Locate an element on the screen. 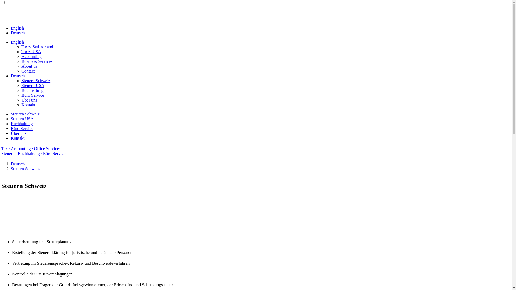  Kontakt is located at coordinates (28, 105).